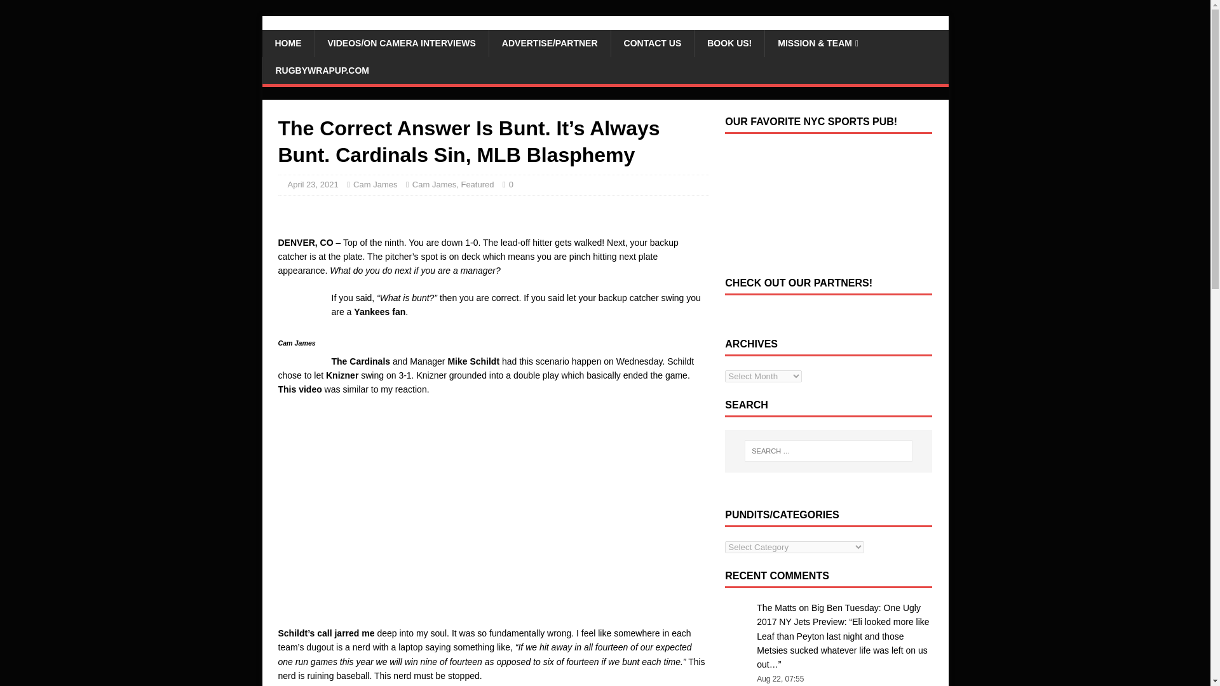 Image resolution: width=1220 pixels, height=686 pixels. What do you see at coordinates (47, 10) in the screenshot?
I see `Search` at bounding box center [47, 10].